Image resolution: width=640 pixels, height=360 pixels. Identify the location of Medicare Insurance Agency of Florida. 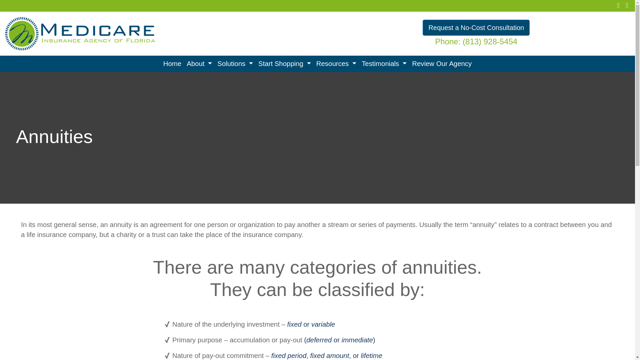
(80, 33).